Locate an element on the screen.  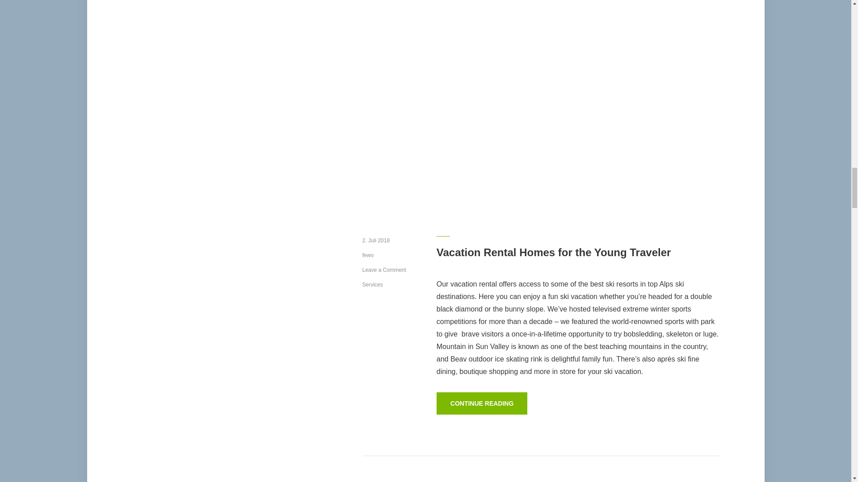
Vacation Rental Homes for the Young Traveler is located at coordinates (554, 252).